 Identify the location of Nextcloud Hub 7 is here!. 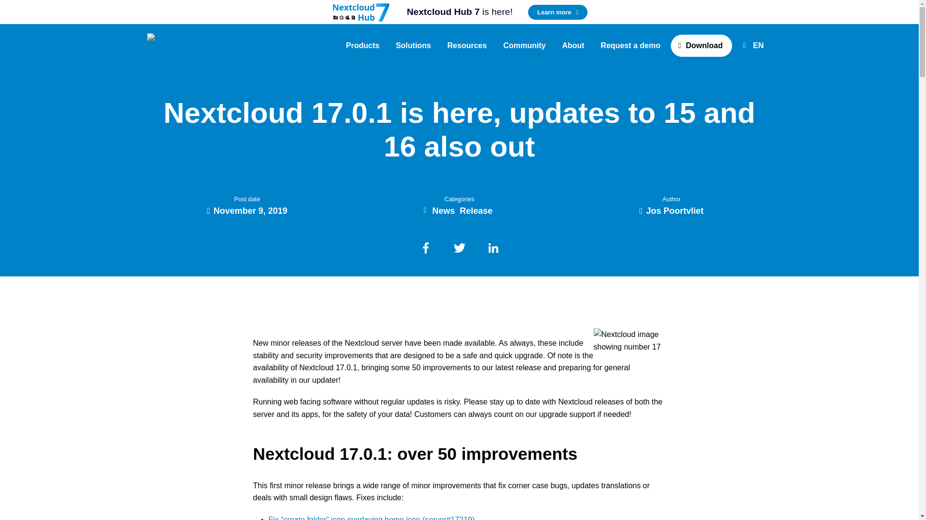
(362, 12).